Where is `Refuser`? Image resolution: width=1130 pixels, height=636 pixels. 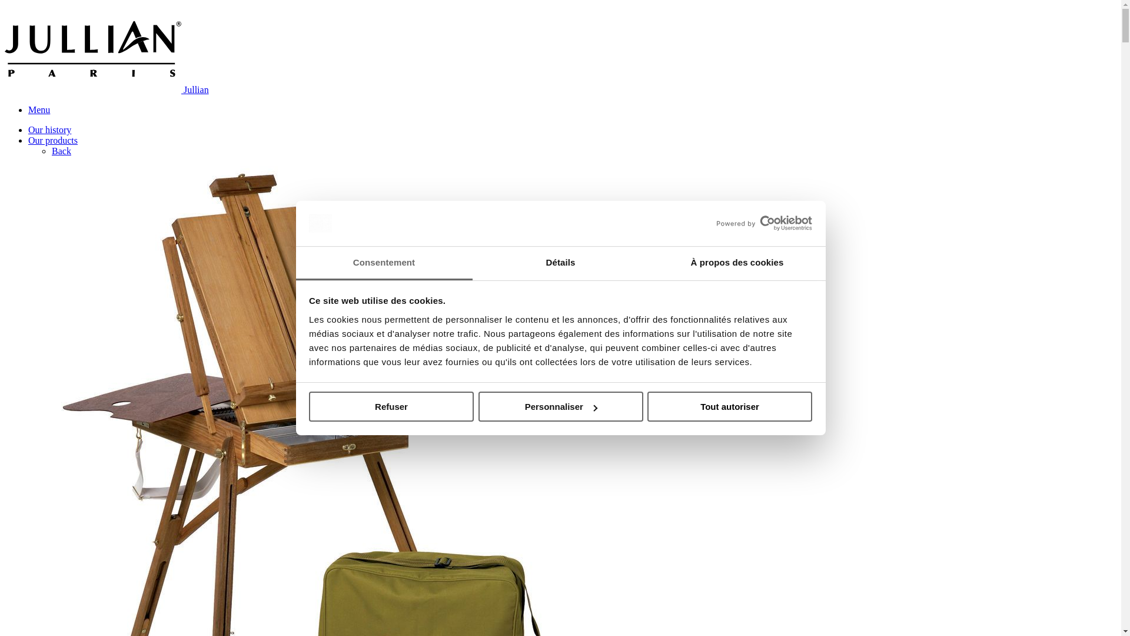
Refuser is located at coordinates (391, 406).